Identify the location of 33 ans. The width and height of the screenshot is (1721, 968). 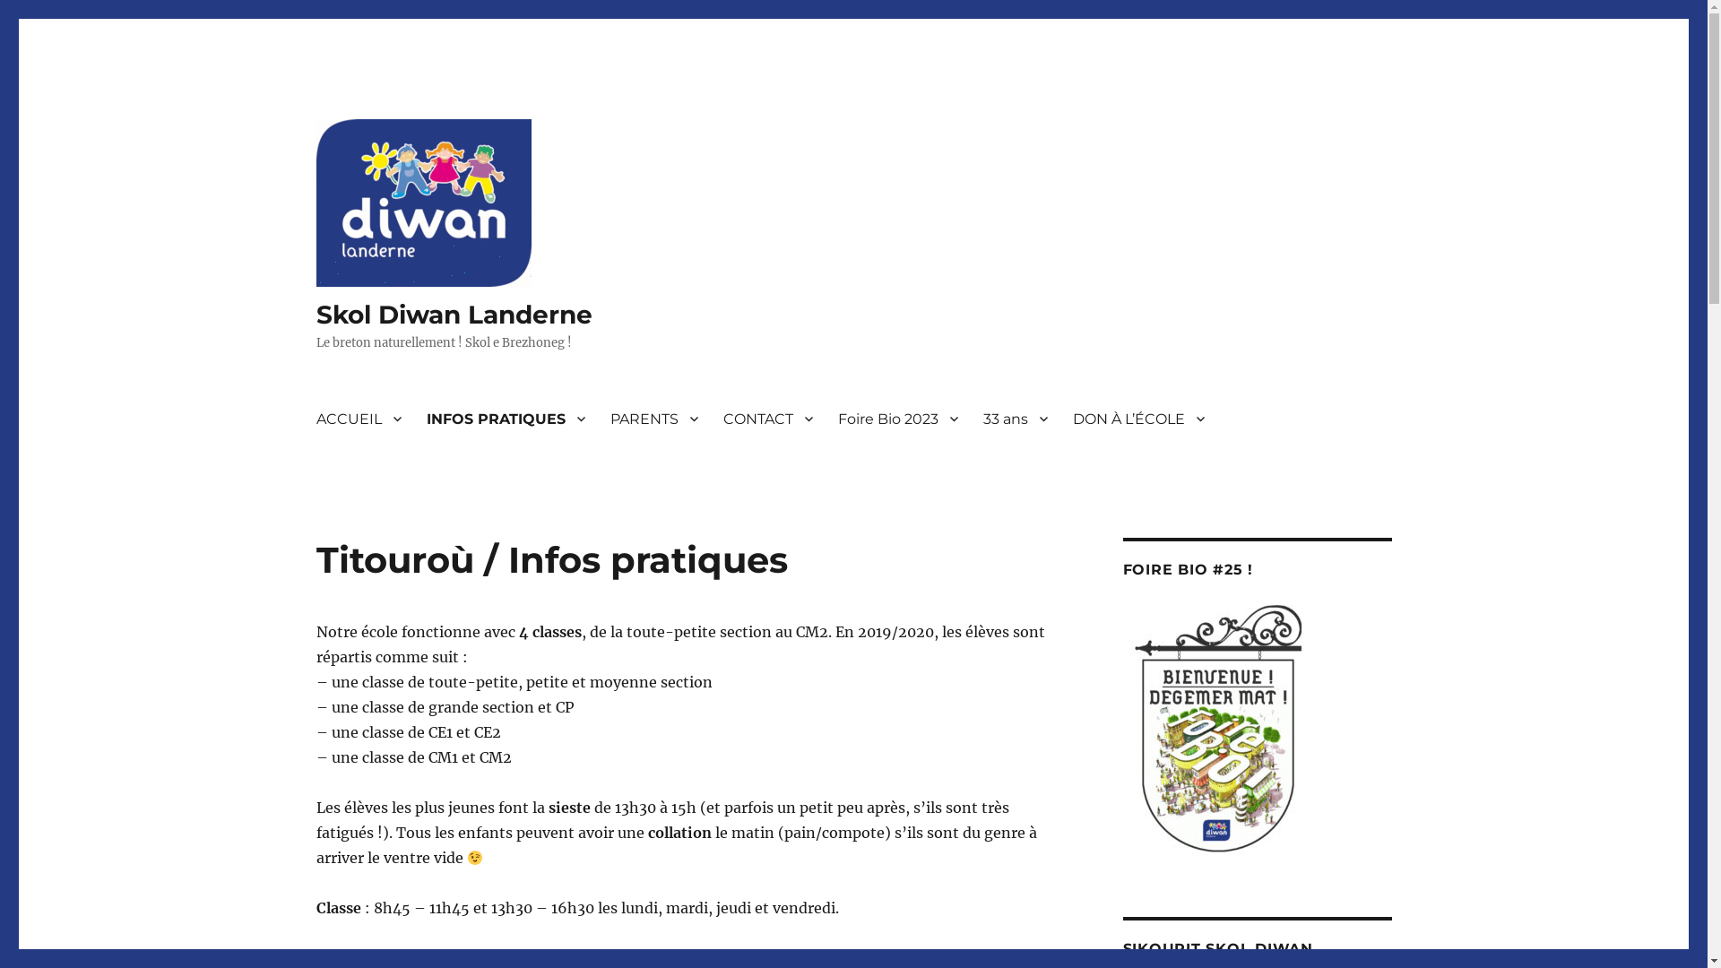
(1015, 419).